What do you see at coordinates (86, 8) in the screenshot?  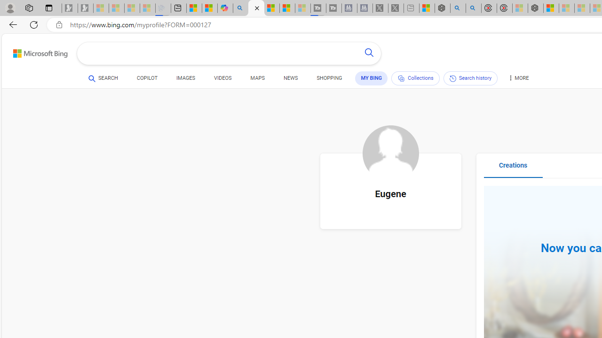 I see `Newsletter Sign Up - Sleeping` at bounding box center [86, 8].